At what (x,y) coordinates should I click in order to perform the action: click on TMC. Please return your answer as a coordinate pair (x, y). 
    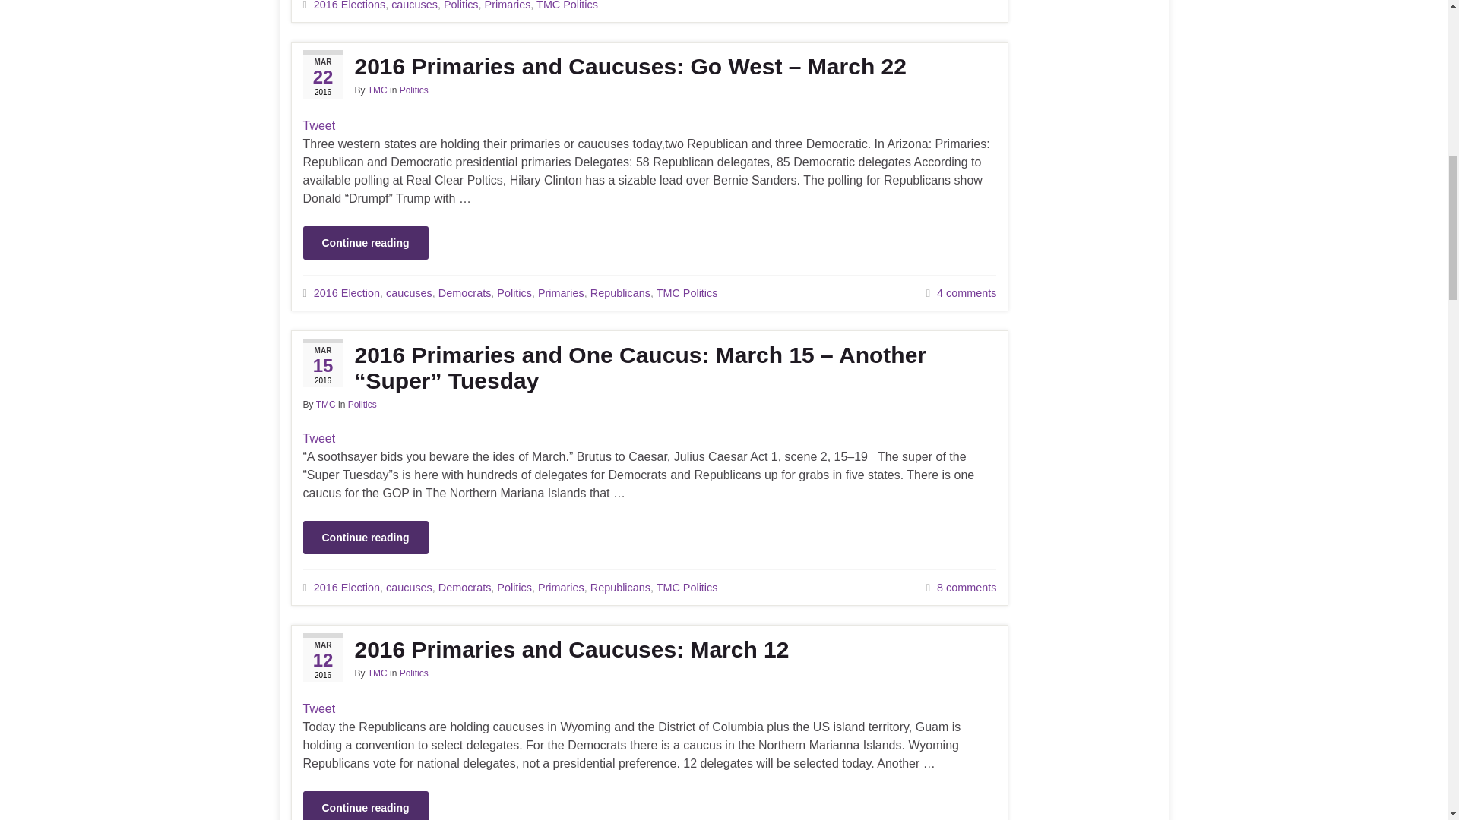
    Looking at the image, I should click on (377, 90).